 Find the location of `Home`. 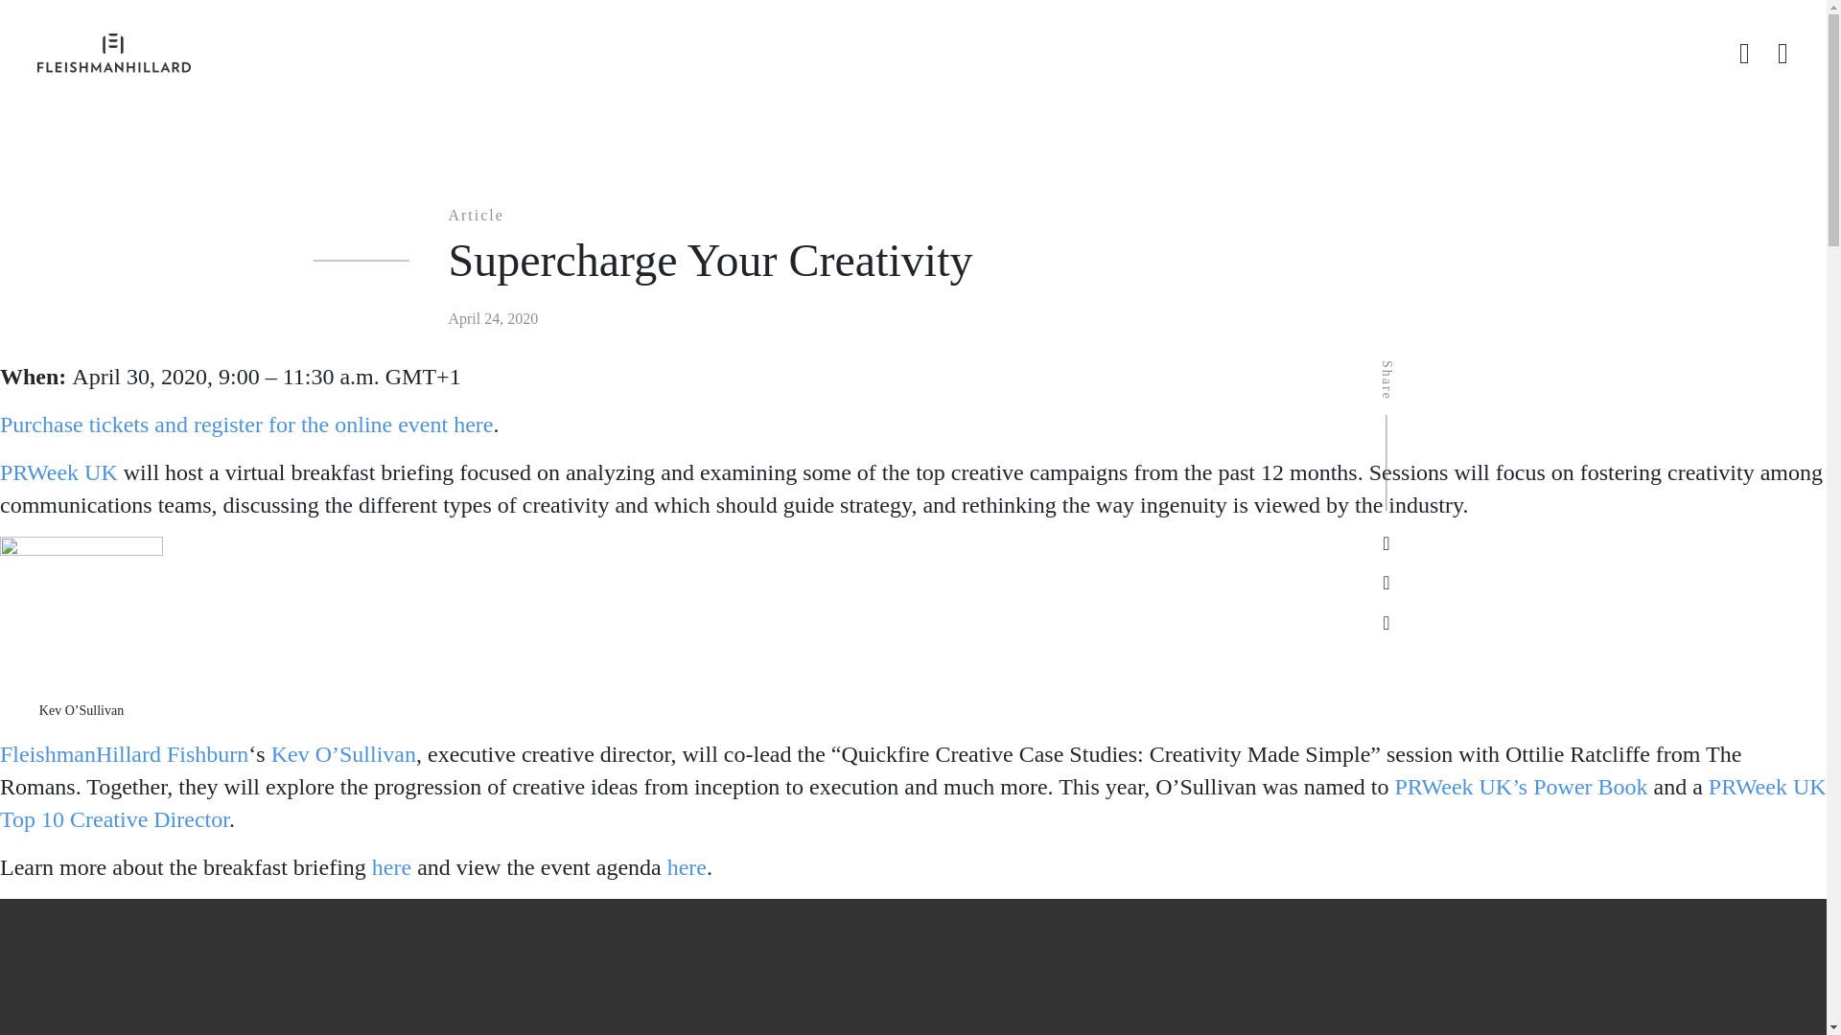

Home is located at coordinates (372, 31).